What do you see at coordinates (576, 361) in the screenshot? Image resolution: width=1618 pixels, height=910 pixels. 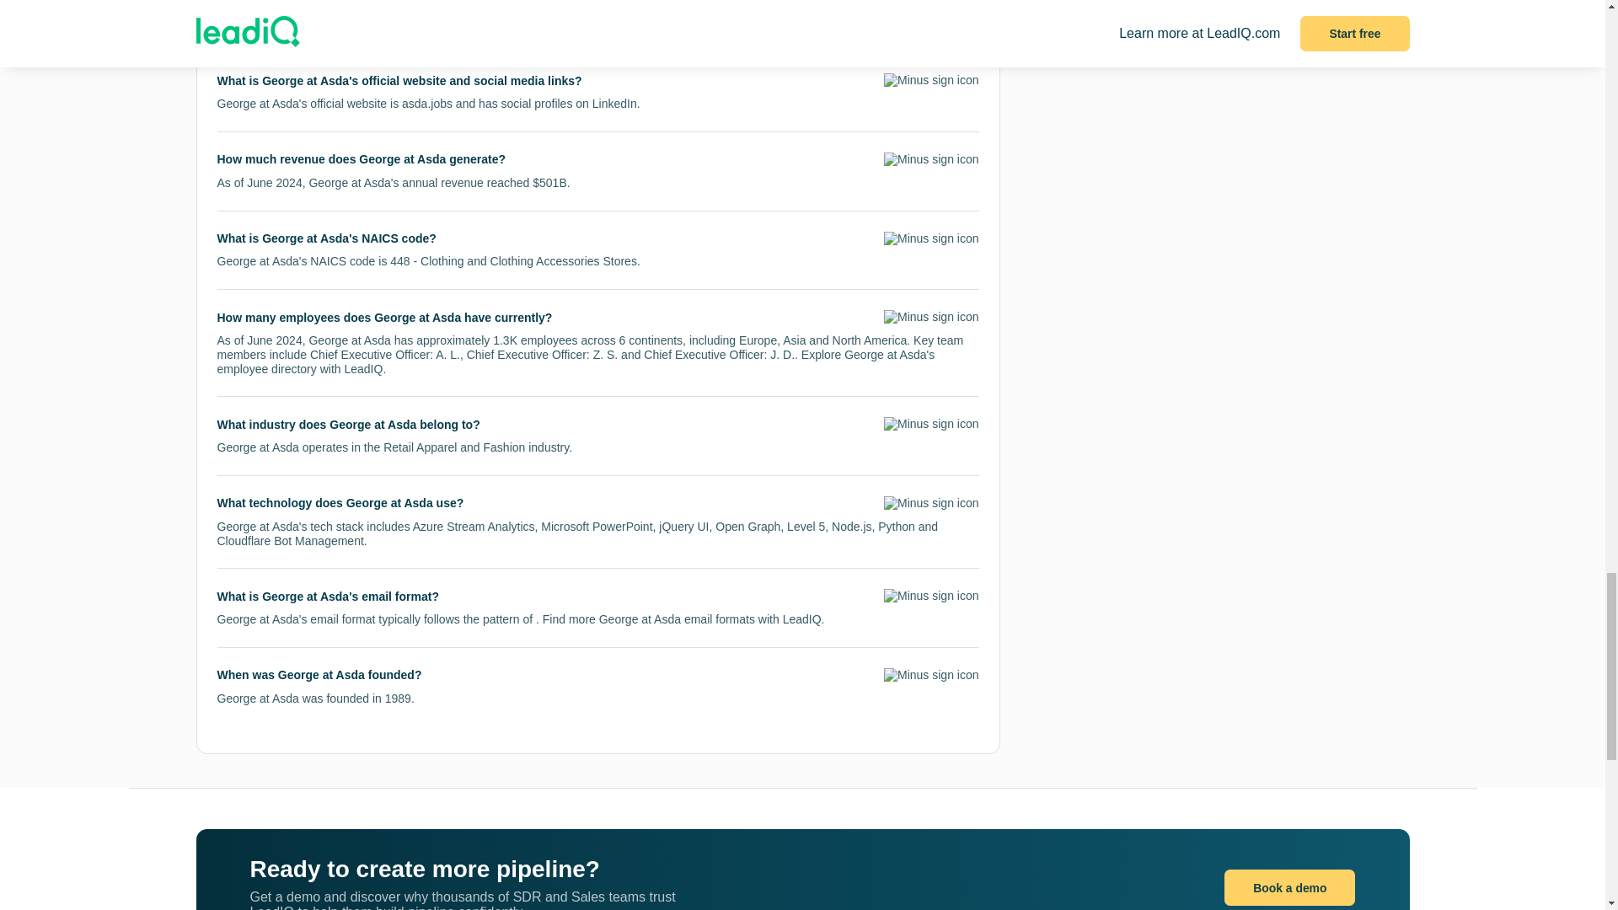 I see `George at Asda's employee directory` at bounding box center [576, 361].